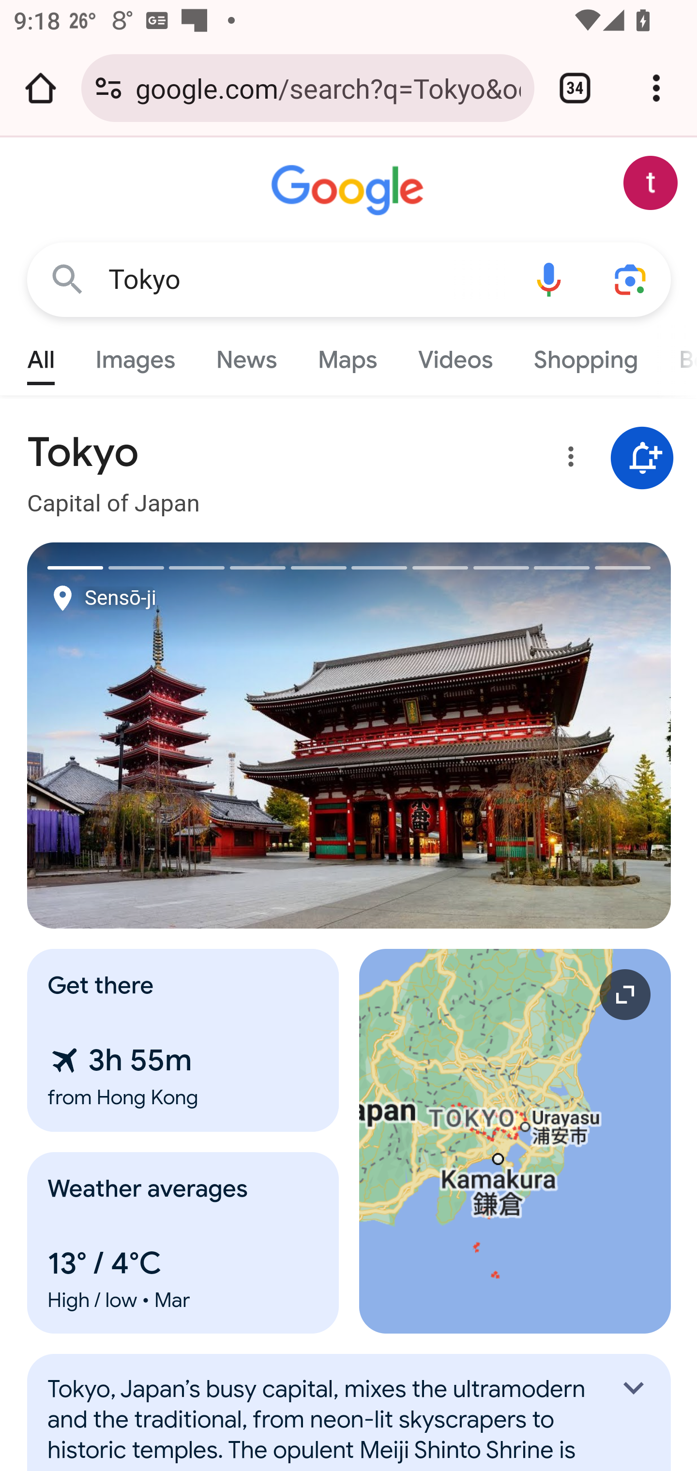  Describe the element at coordinates (308, 280) in the screenshot. I see `Tokyo` at that location.